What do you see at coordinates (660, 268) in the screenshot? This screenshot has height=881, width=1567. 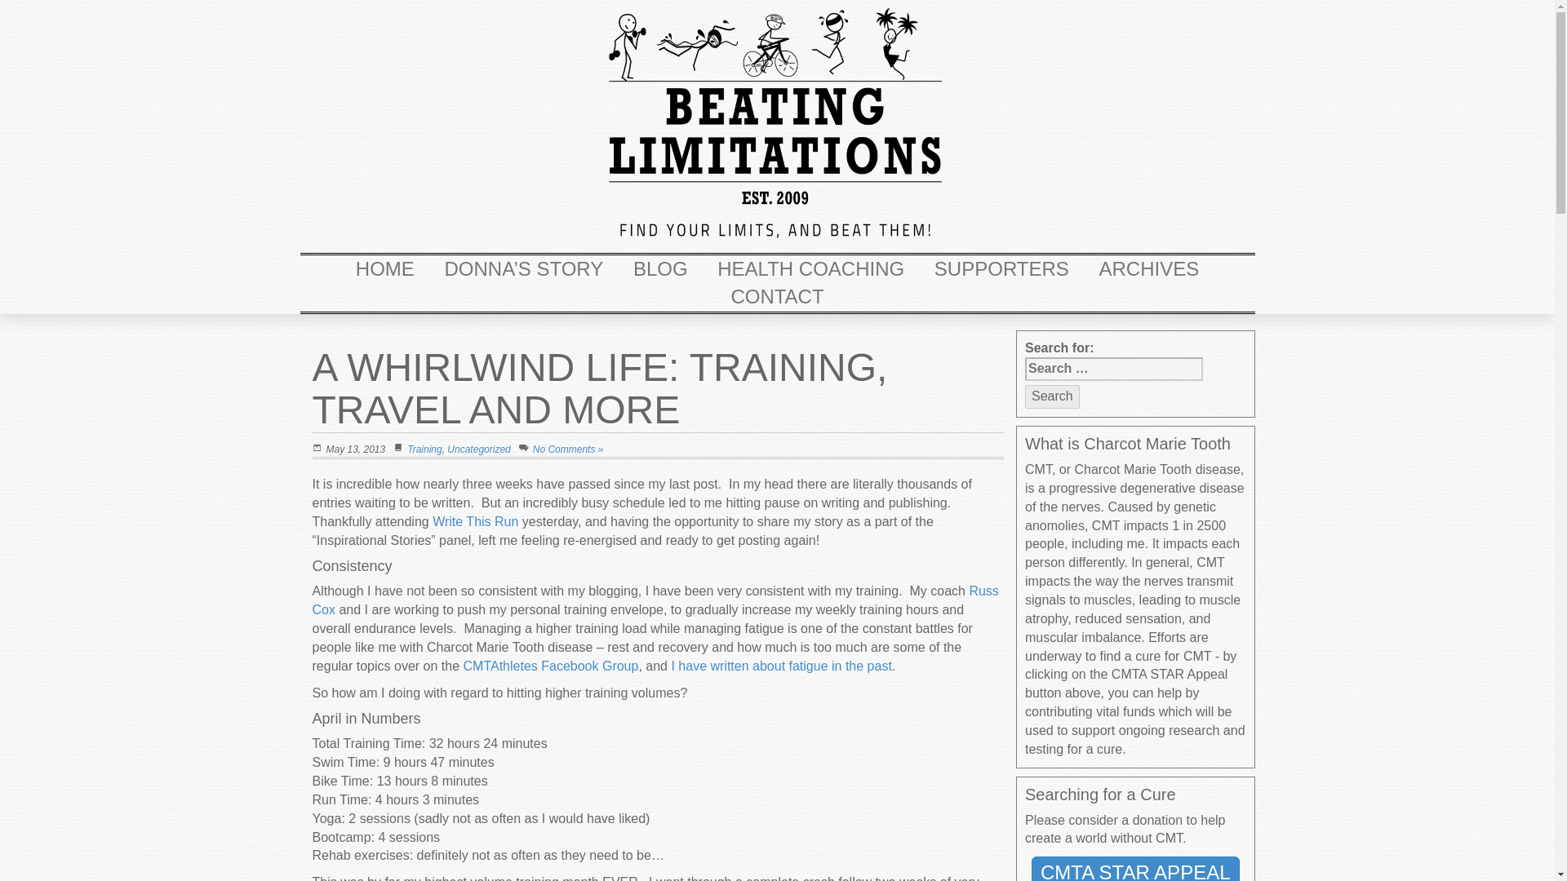 I see `BLOG` at bounding box center [660, 268].